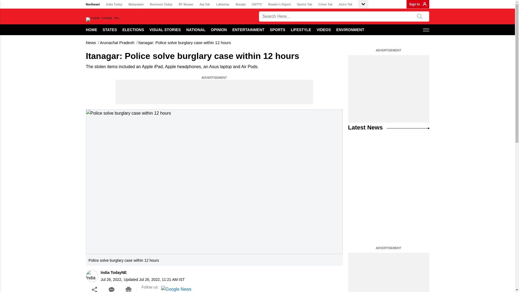 Image resolution: width=519 pixels, height=292 pixels. I want to click on Lallantop, so click(223, 4).